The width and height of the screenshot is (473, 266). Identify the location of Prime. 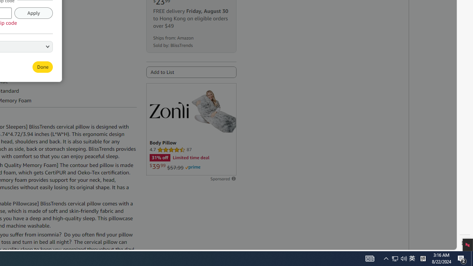
(193, 167).